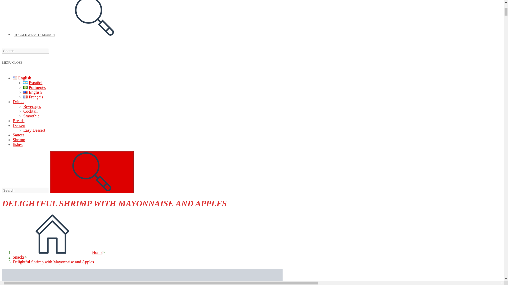 Image resolution: width=508 pixels, height=285 pixels. Describe the element at coordinates (19, 121) in the screenshot. I see `Breads` at that location.